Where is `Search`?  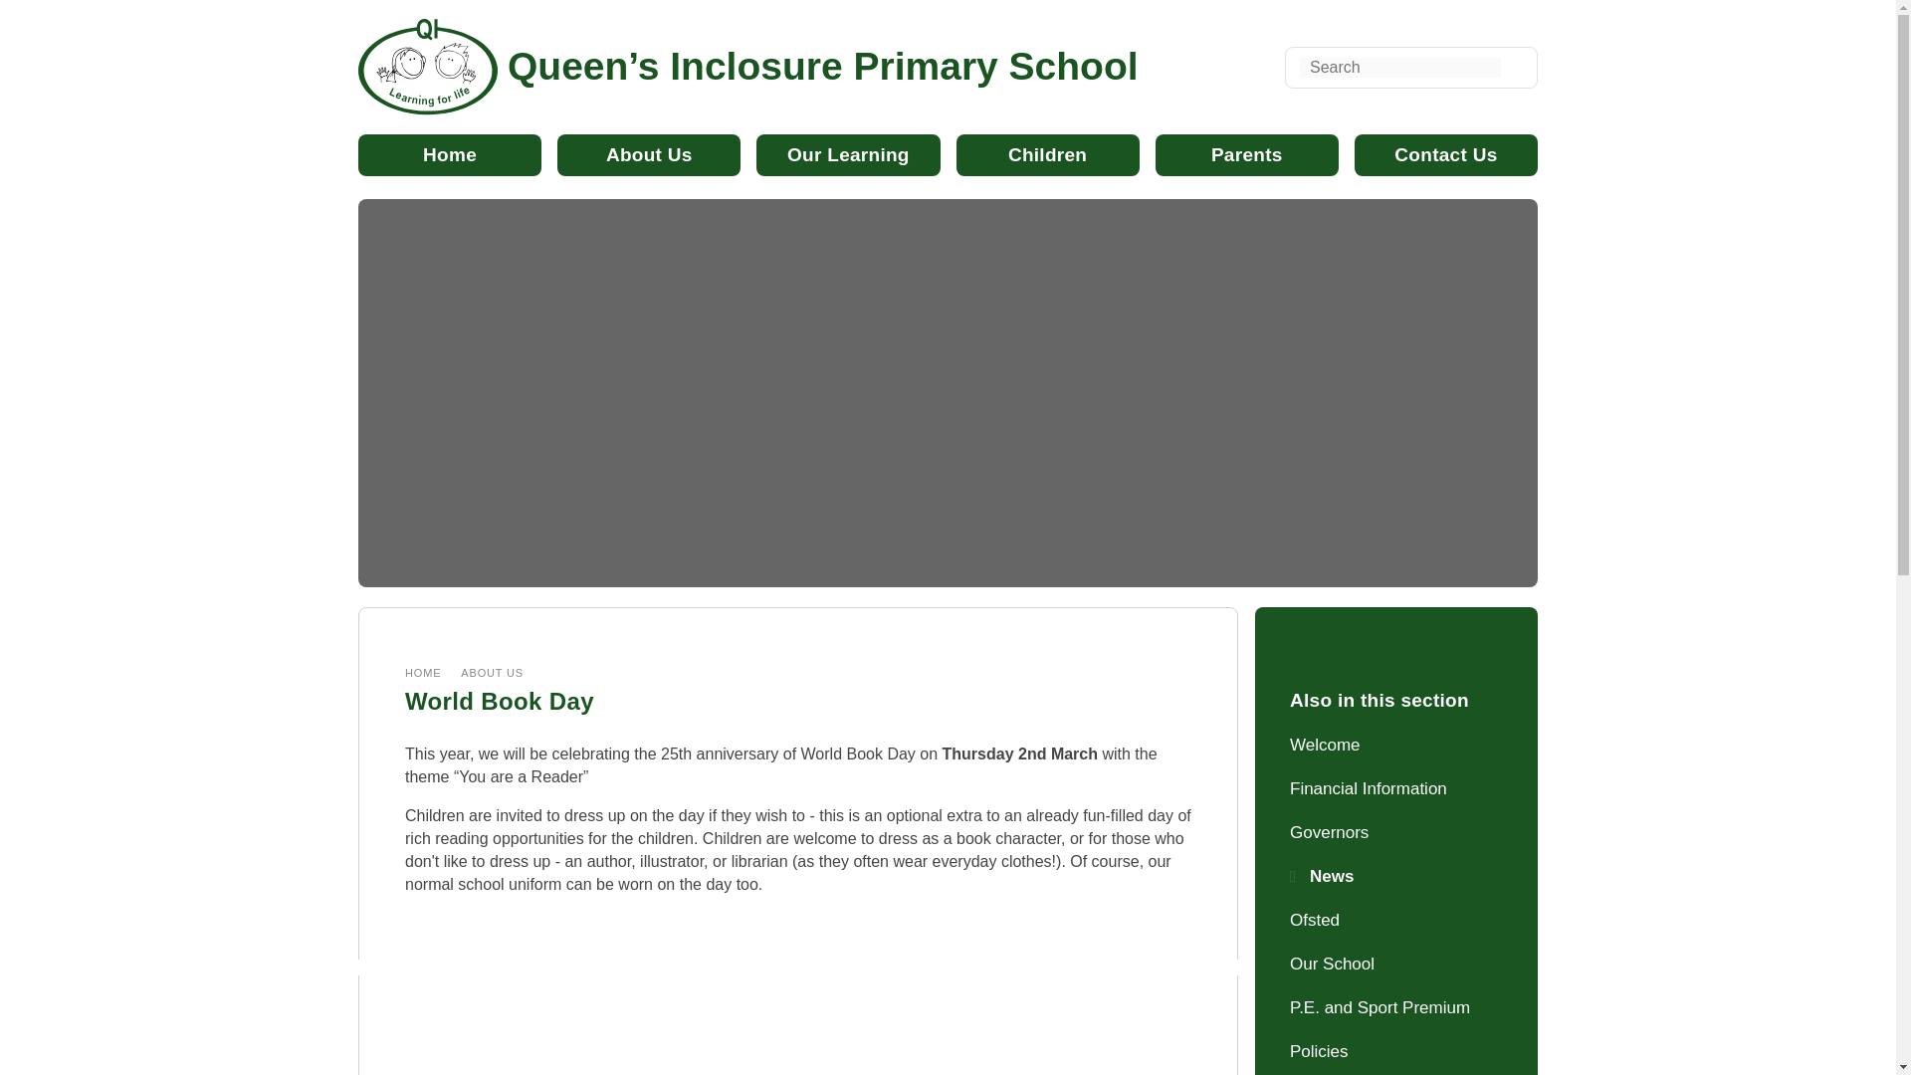 Search is located at coordinates (1399, 68).